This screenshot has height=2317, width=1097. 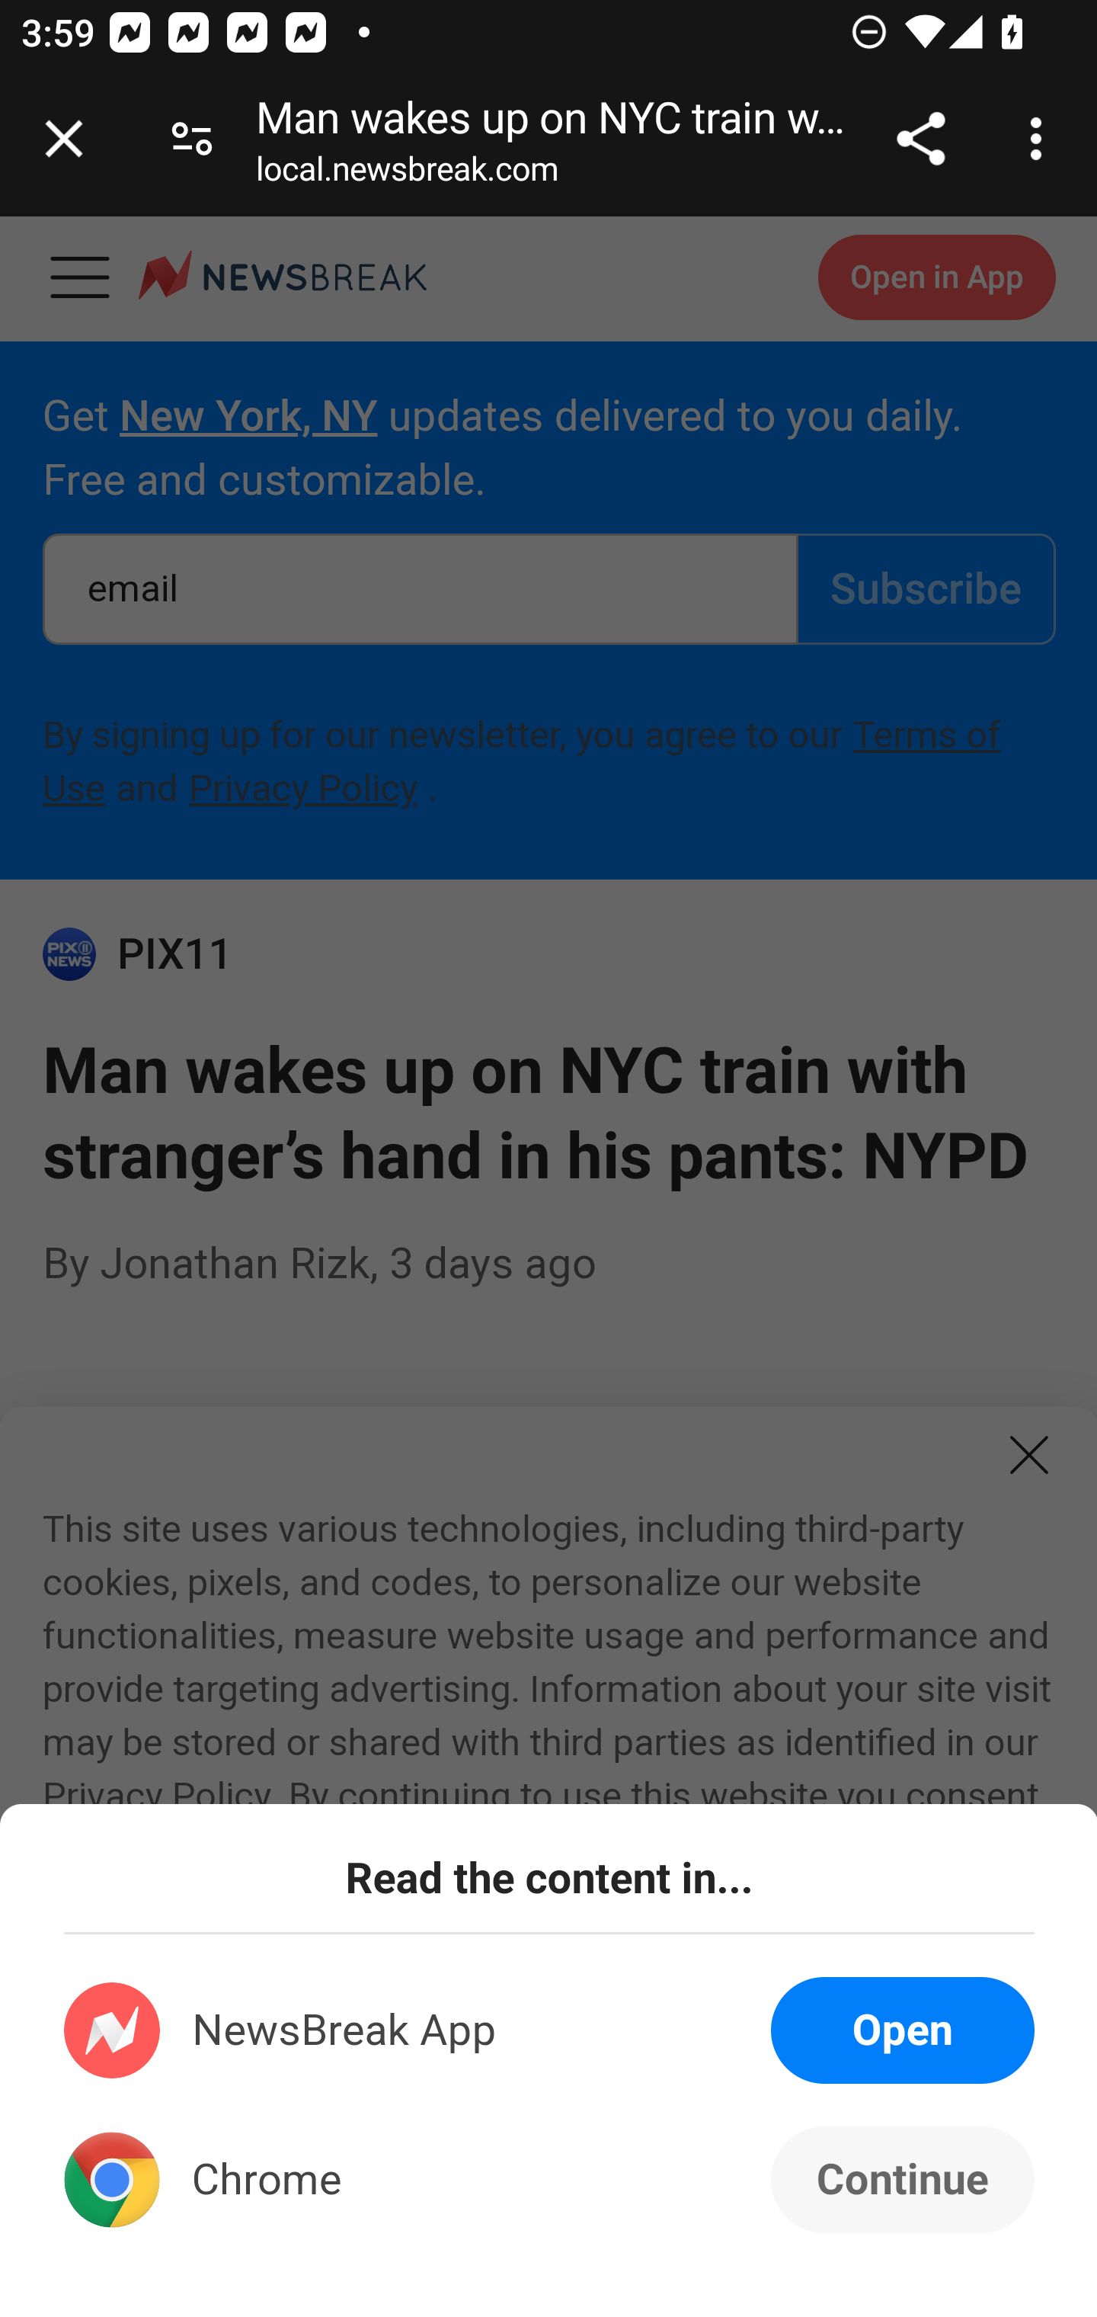 What do you see at coordinates (902, 2180) in the screenshot?
I see `Continue` at bounding box center [902, 2180].